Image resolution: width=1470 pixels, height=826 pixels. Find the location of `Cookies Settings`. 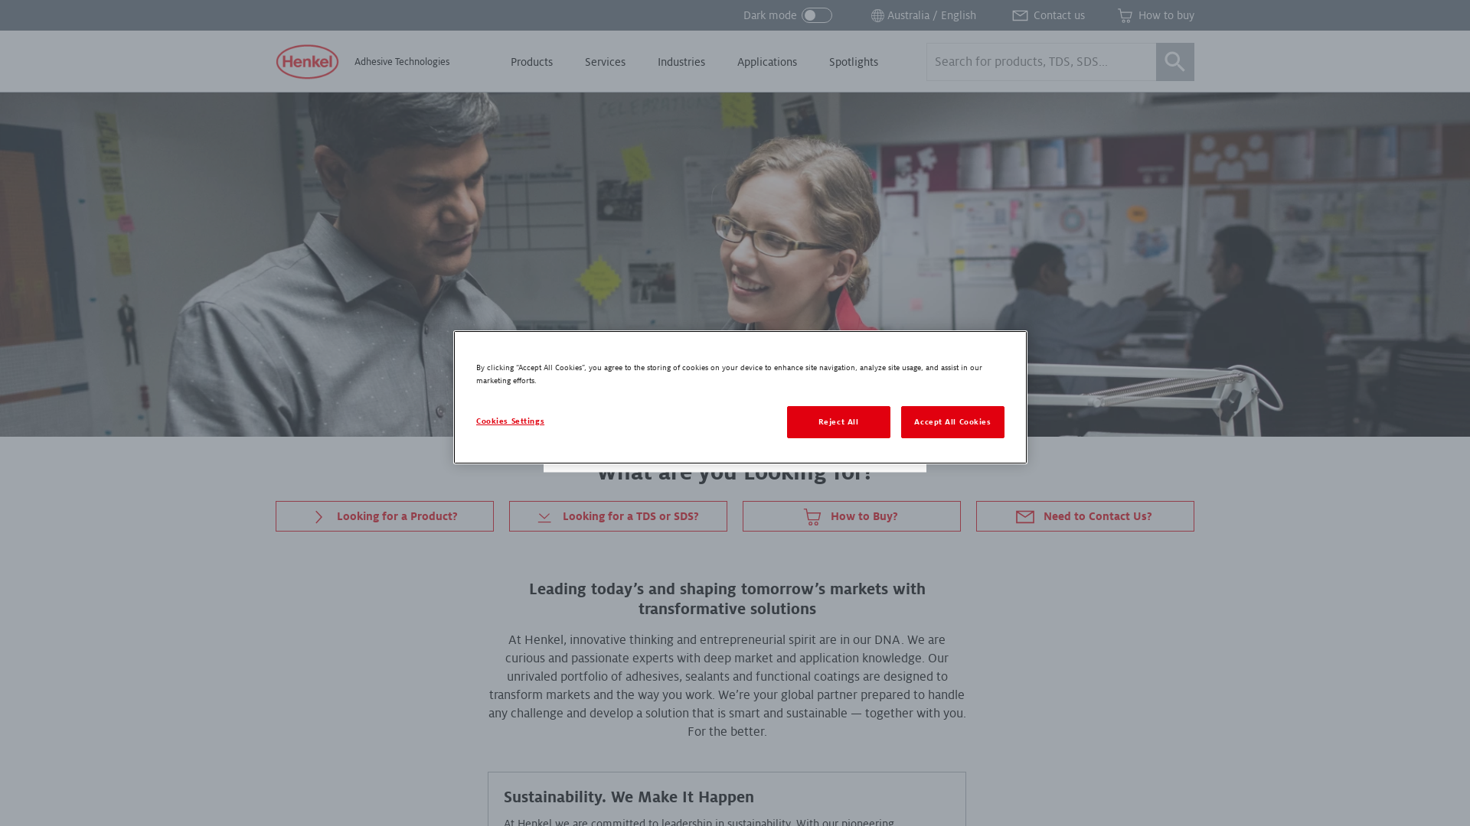

Cookies Settings is located at coordinates (528, 421).